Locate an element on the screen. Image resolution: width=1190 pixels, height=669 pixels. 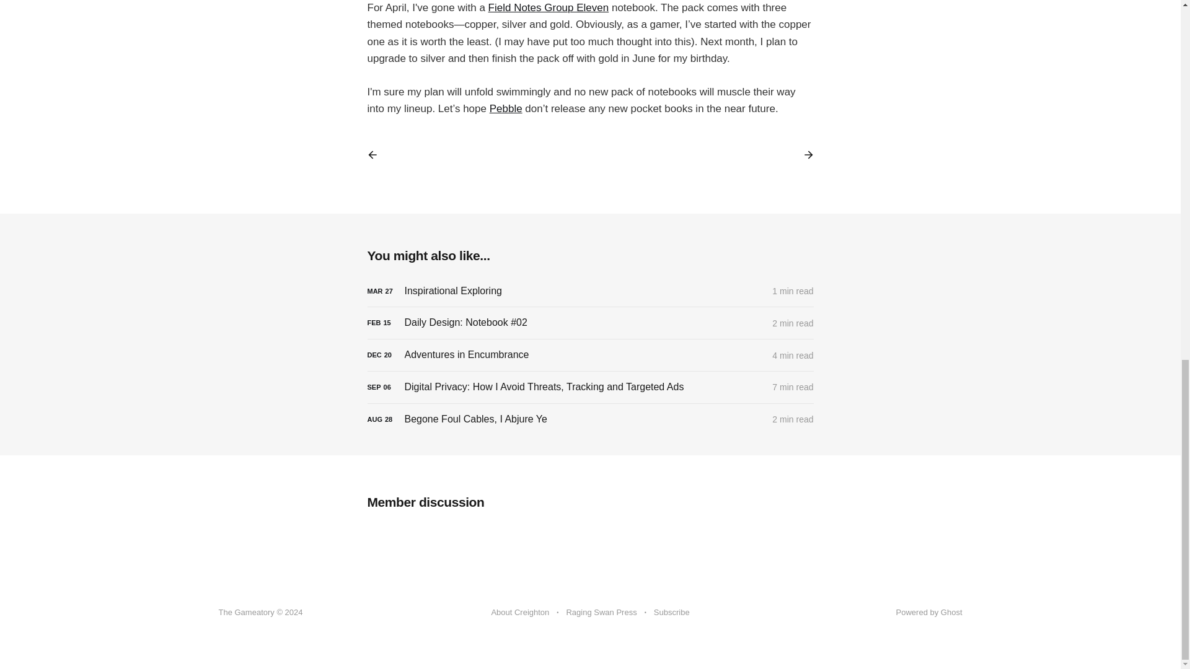
Raging Swan Press is located at coordinates (601, 613).